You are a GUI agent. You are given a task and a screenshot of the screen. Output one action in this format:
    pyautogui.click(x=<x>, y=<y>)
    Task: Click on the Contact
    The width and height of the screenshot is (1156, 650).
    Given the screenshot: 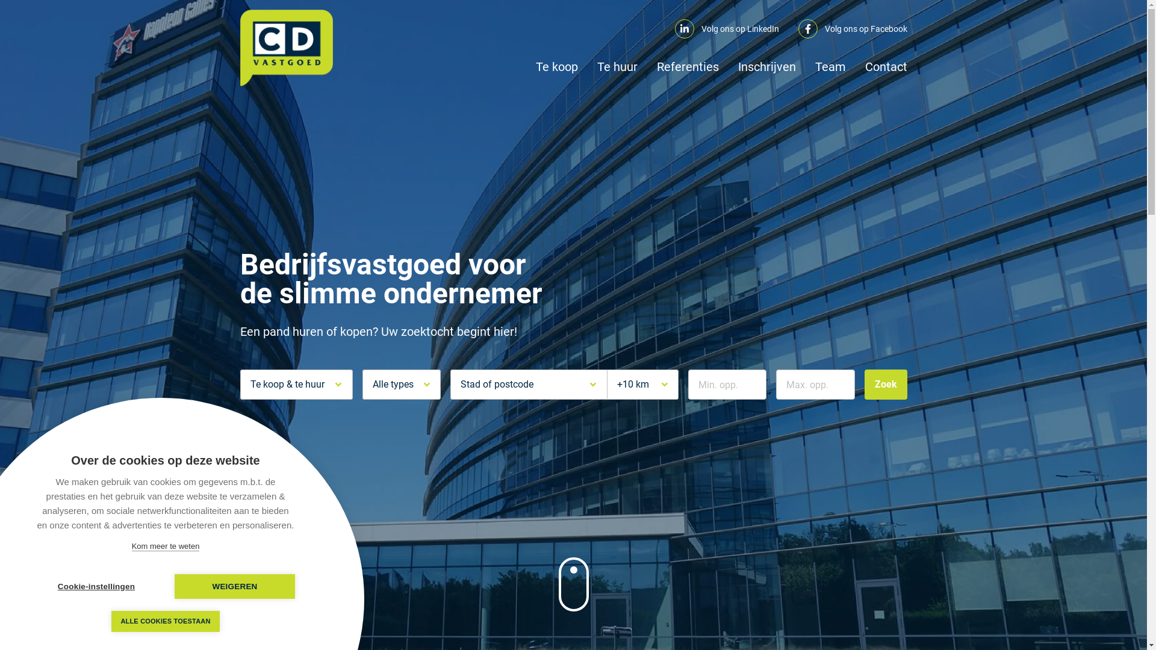 What is the action you would take?
    pyautogui.click(x=886, y=67)
    